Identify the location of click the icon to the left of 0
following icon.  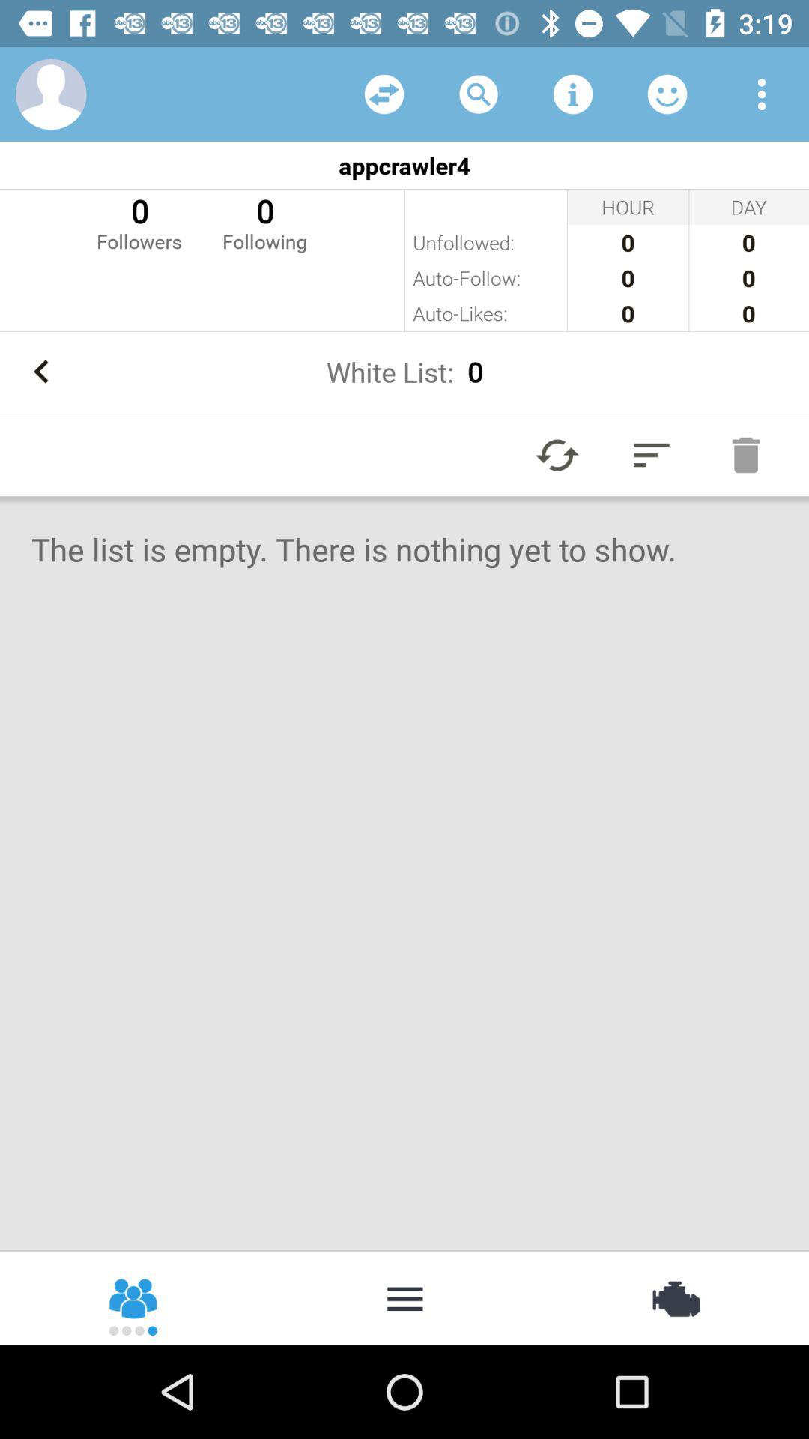
(139, 222).